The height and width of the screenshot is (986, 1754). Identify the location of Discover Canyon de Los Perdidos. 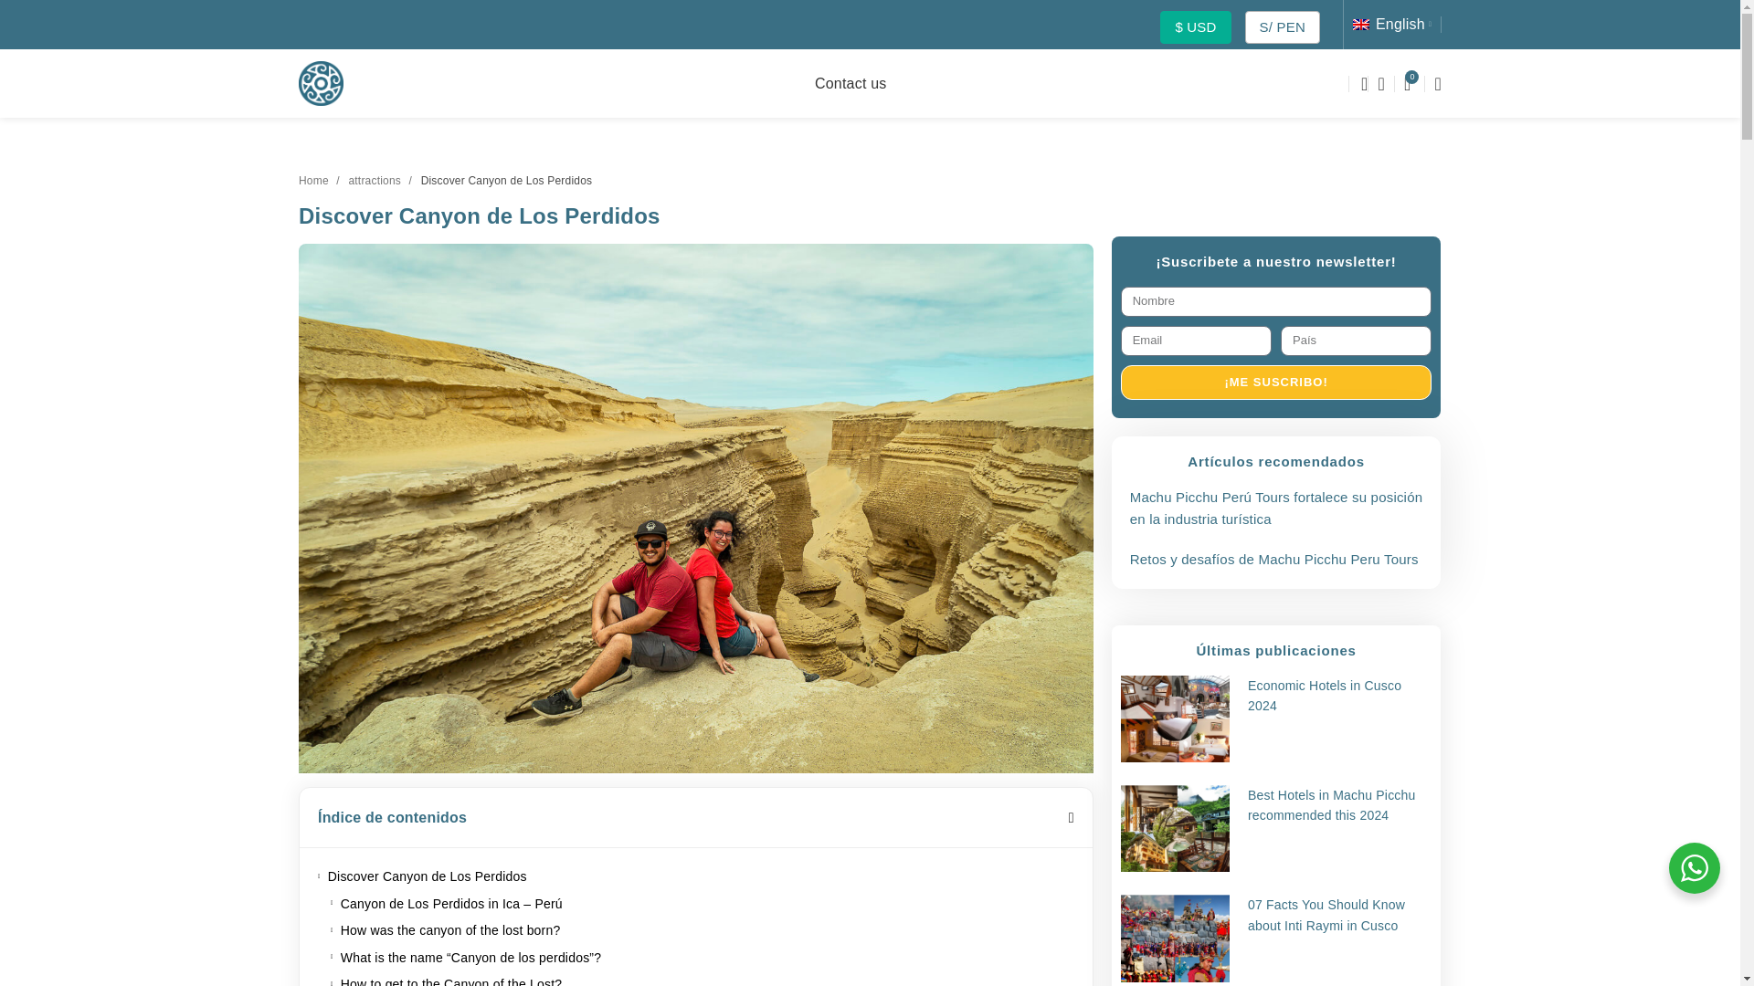
(428, 876).